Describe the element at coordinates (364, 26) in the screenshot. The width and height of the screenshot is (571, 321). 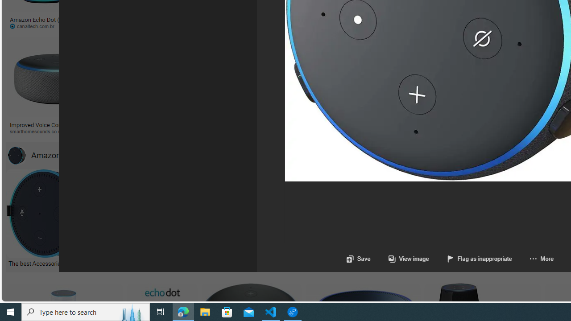
I see `croma.com` at that location.